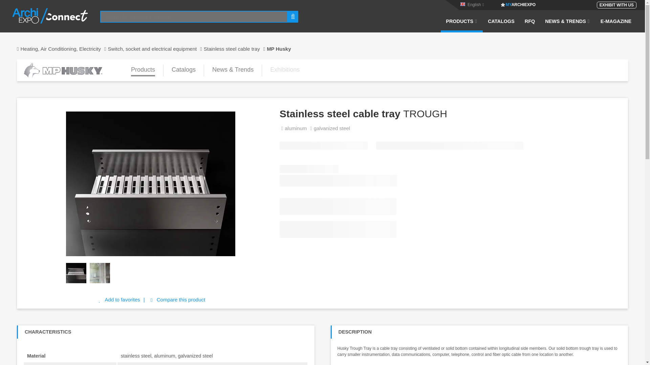  What do you see at coordinates (62, 49) in the screenshot?
I see `Heating, Air Conditioning, Electricity` at bounding box center [62, 49].